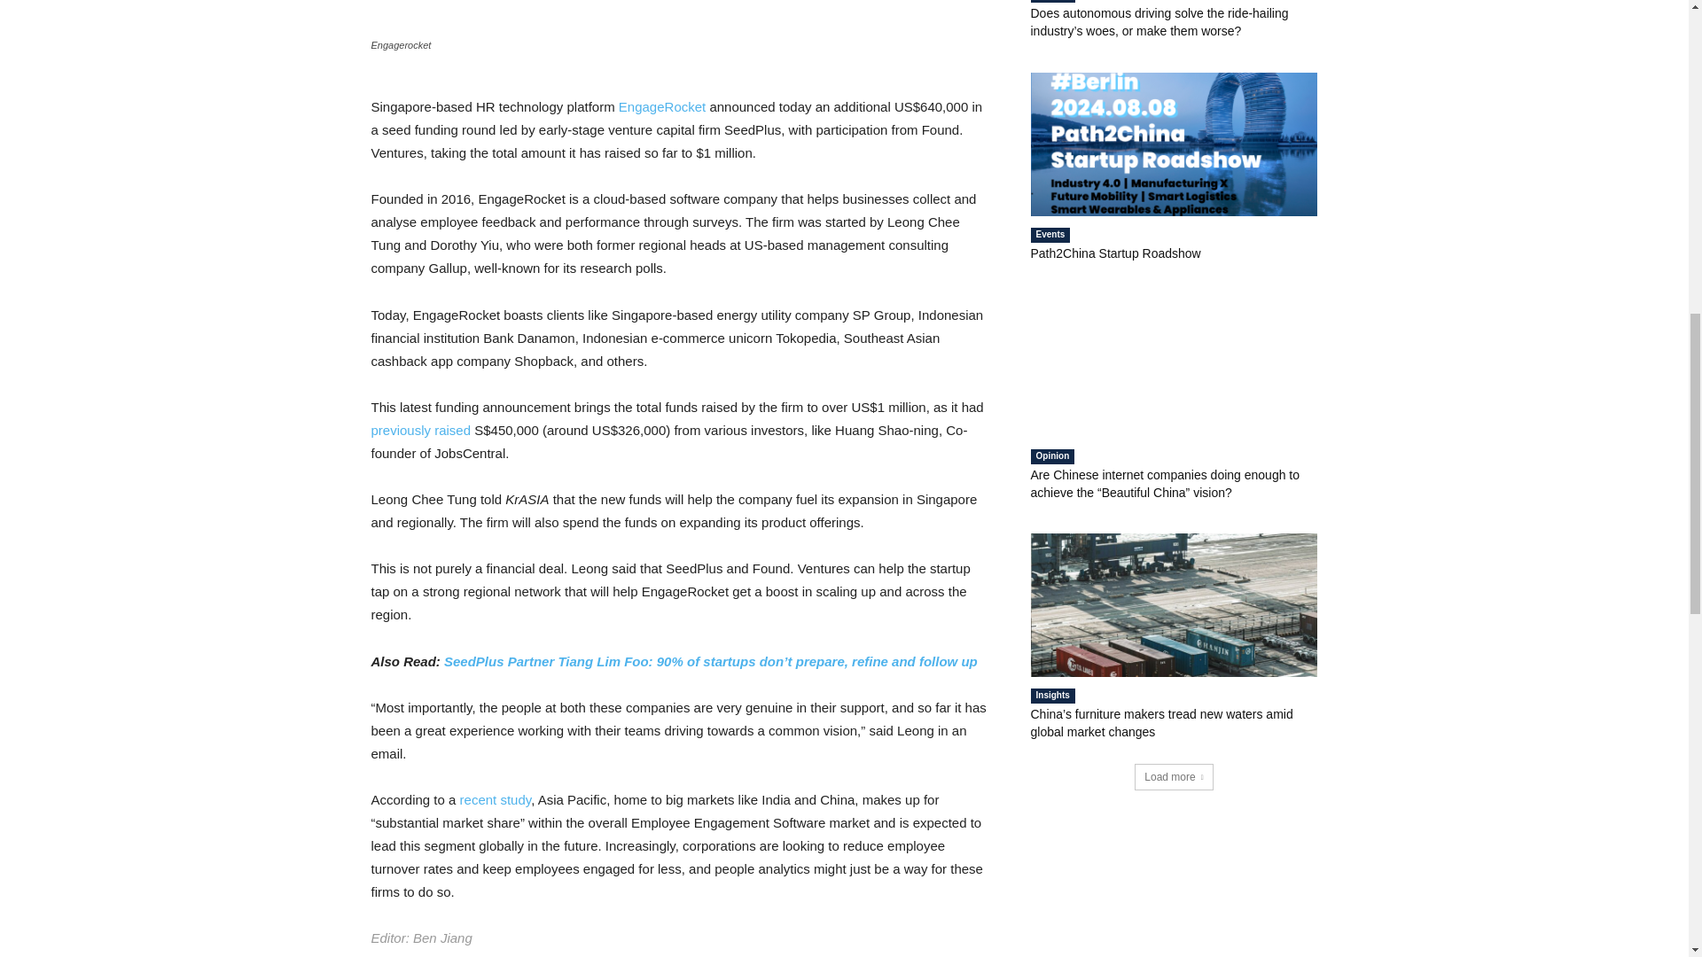  What do you see at coordinates (679, 16) in the screenshot?
I see `engagerocket` at bounding box center [679, 16].